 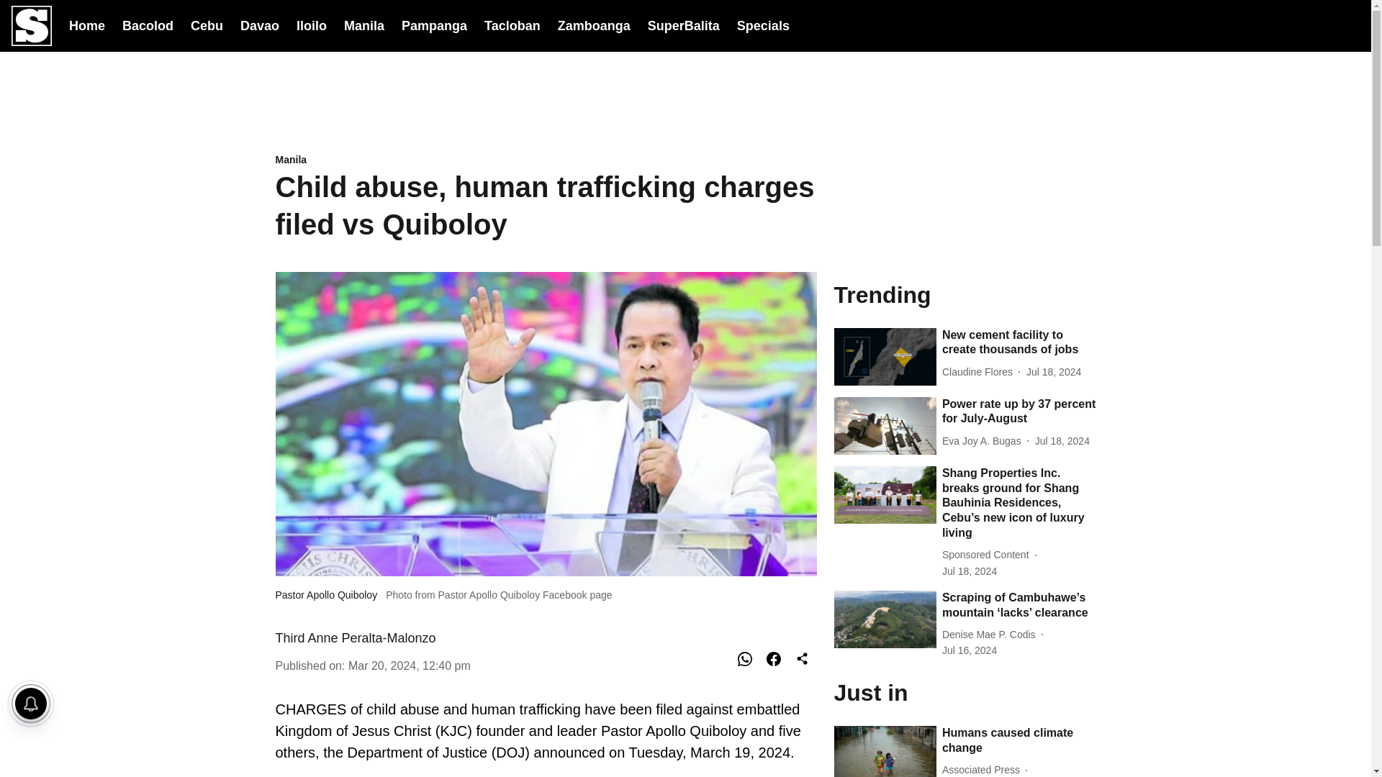 What do you see at coordinates (980, 372) in the screenshot?
I see `Claudine Flores` at bounding box center [980, 372].